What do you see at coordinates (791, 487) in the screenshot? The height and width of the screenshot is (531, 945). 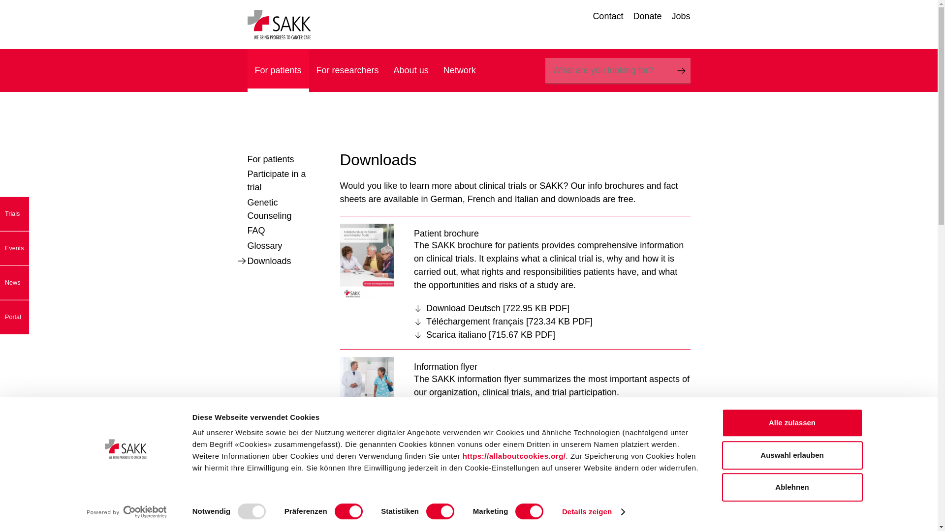 I see `Ablehnen` at bounding box center [791, 487].